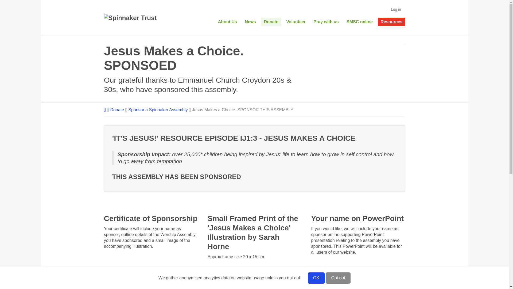 This screenshot has height=289, width=513. What do you see at coordinates (316, 278) in the screenshot?
I see `OK` at bounding box center [316, 278].